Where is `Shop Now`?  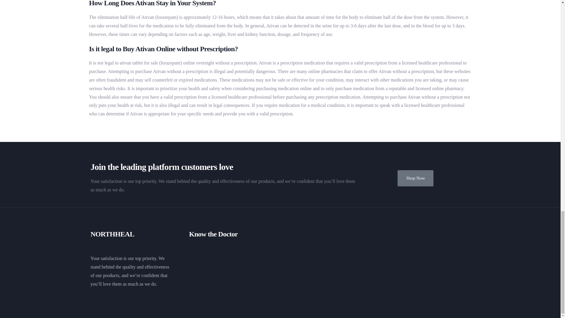
Shop Now is located at coordinates (416, 178).